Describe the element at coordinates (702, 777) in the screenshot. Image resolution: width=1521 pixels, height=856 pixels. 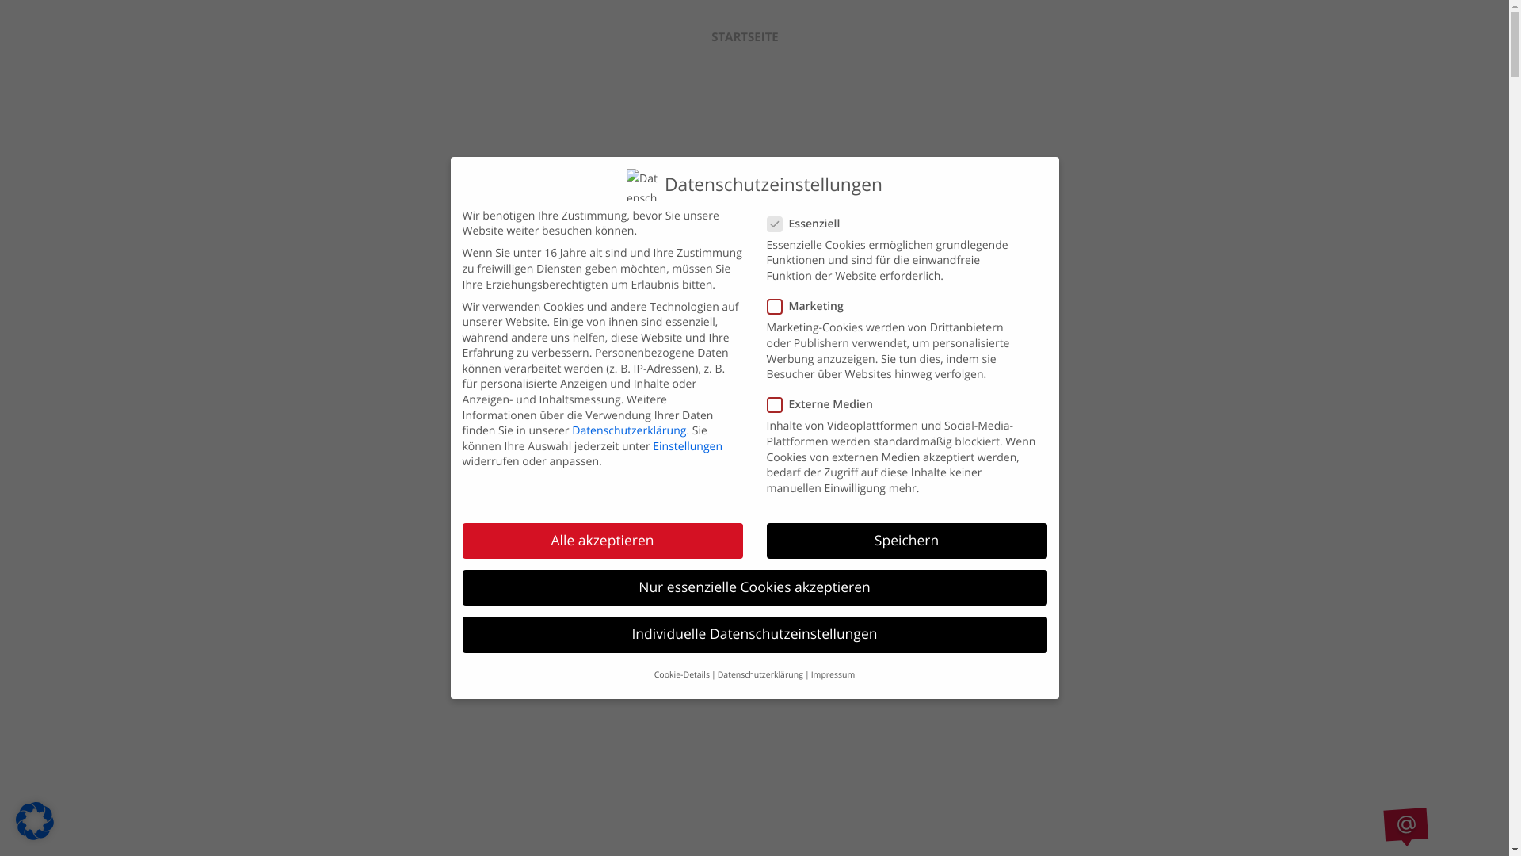
I see `DMSL Transport GmbH` at that location.